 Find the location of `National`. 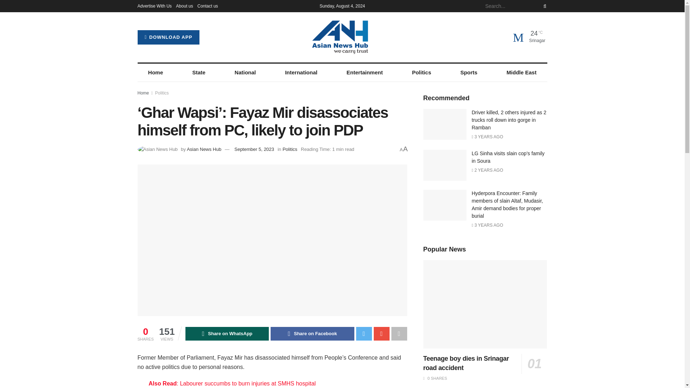

National is located at coordinates (245, 73).